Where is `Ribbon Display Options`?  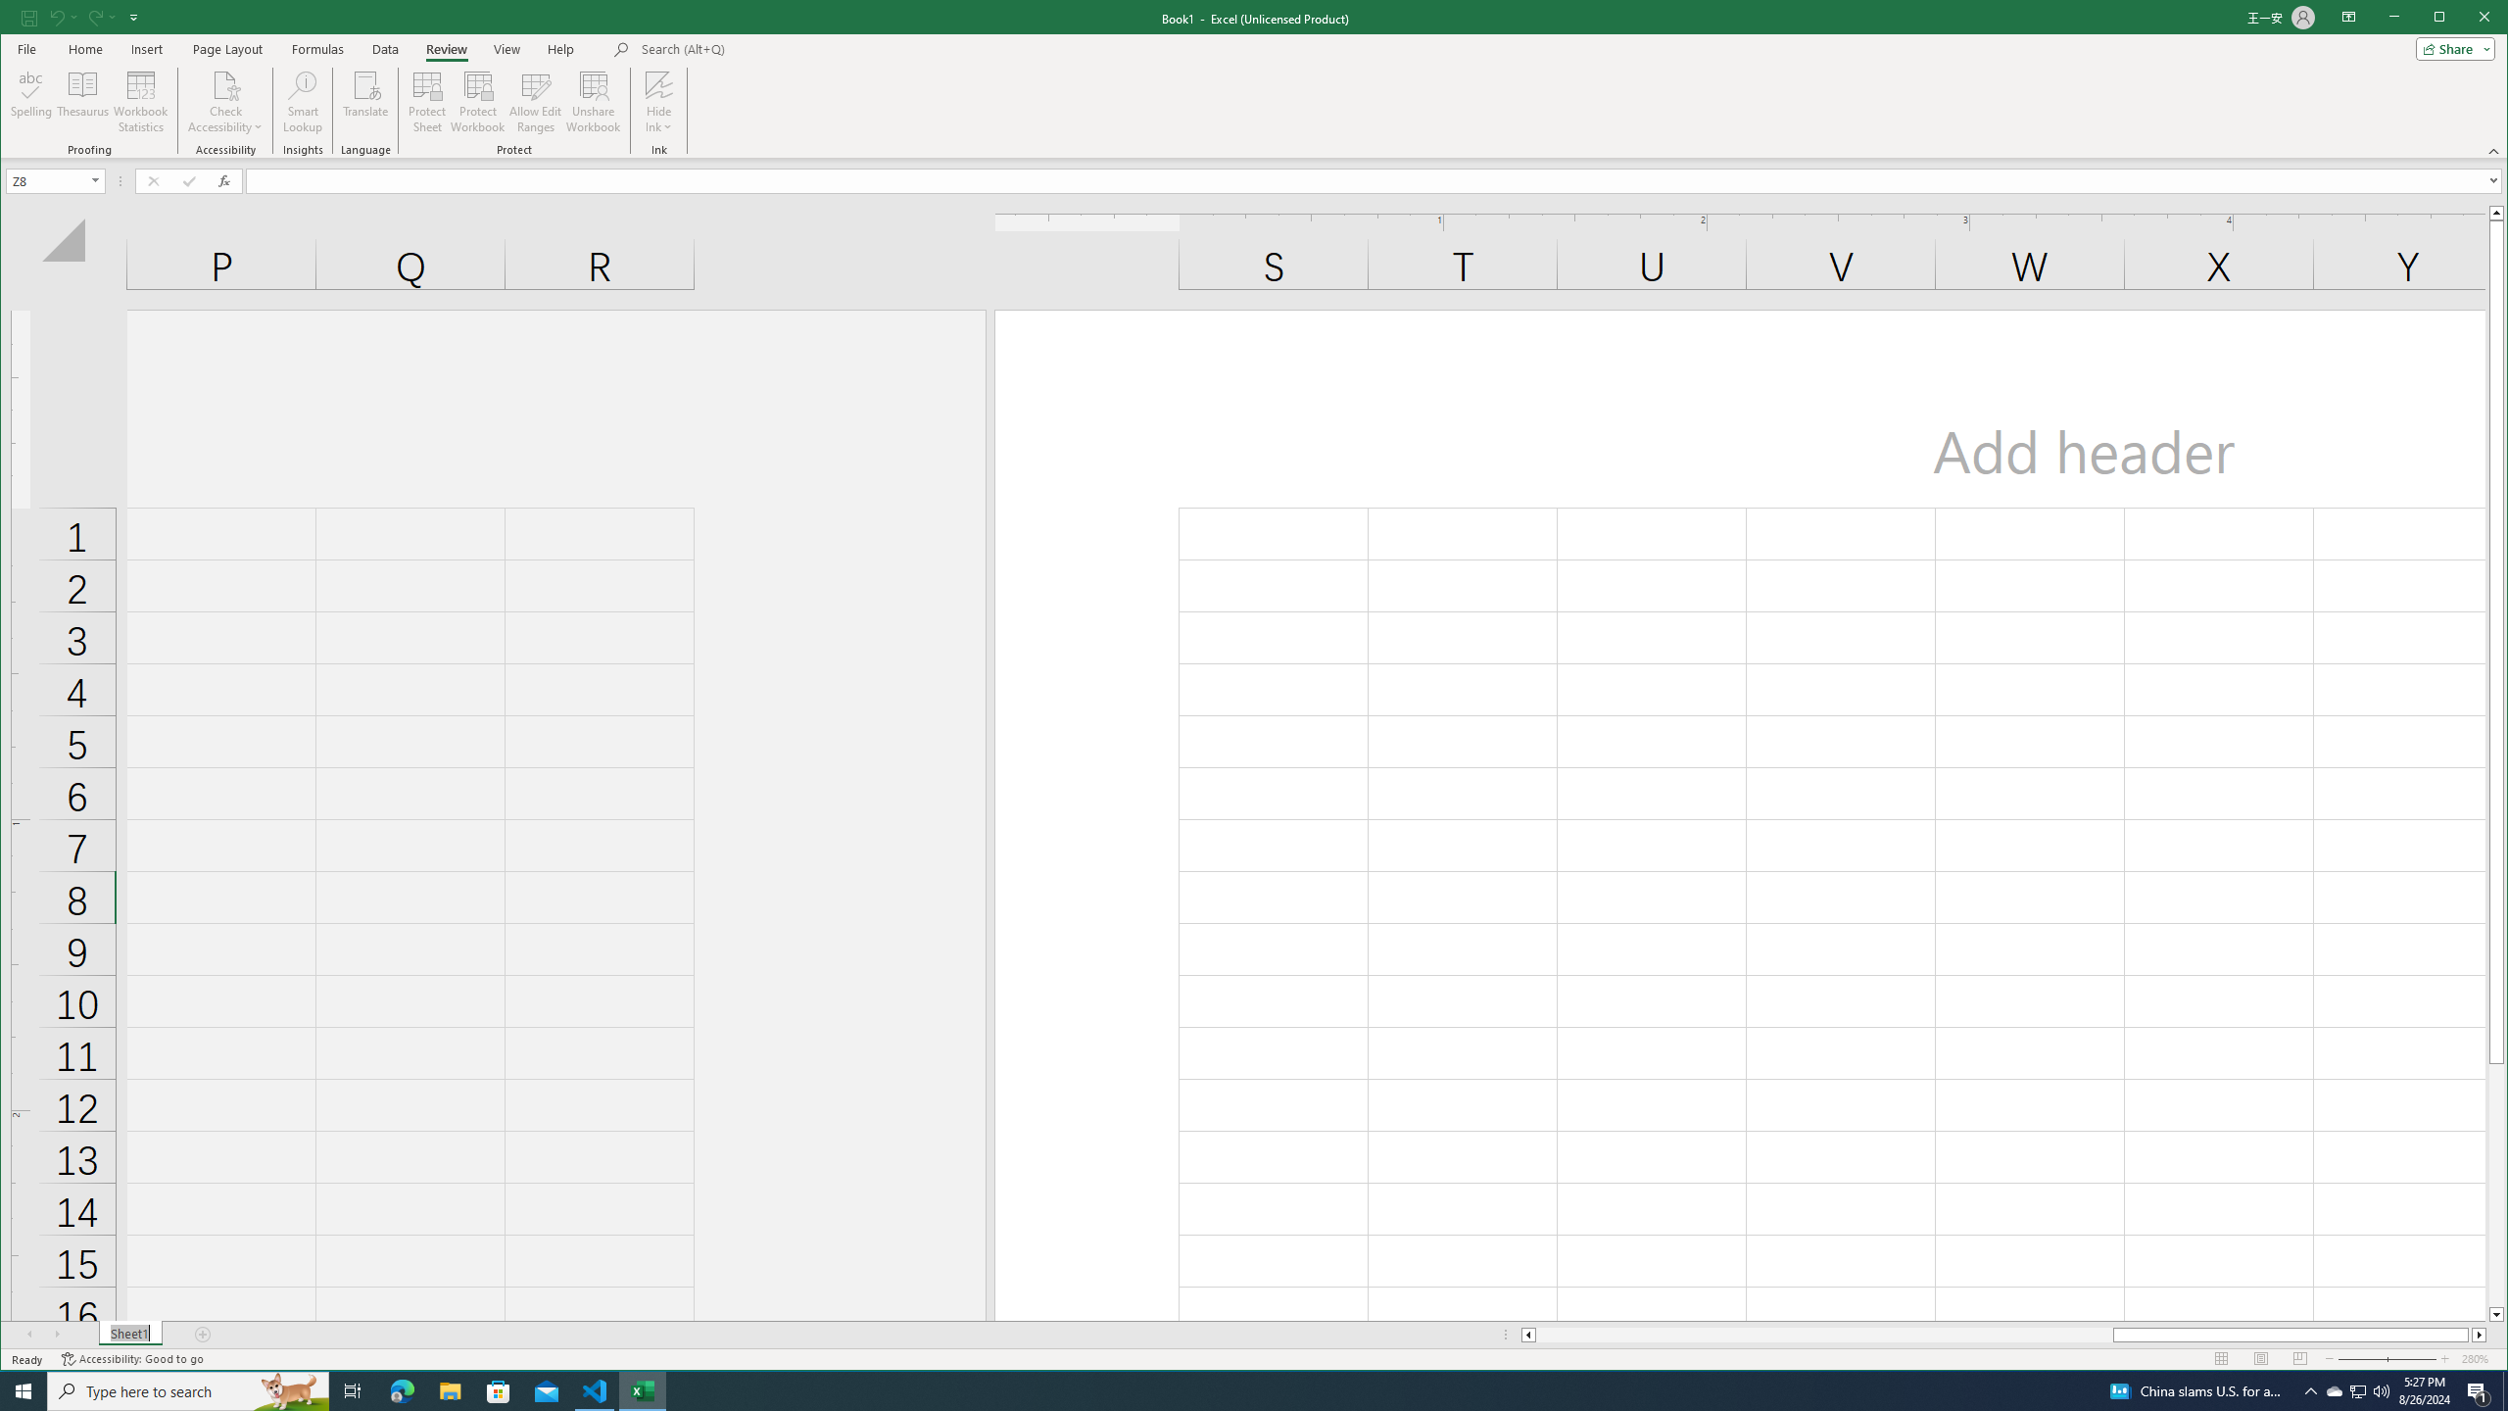
Ribbon Display Options is located at coordinates (2349, 18).